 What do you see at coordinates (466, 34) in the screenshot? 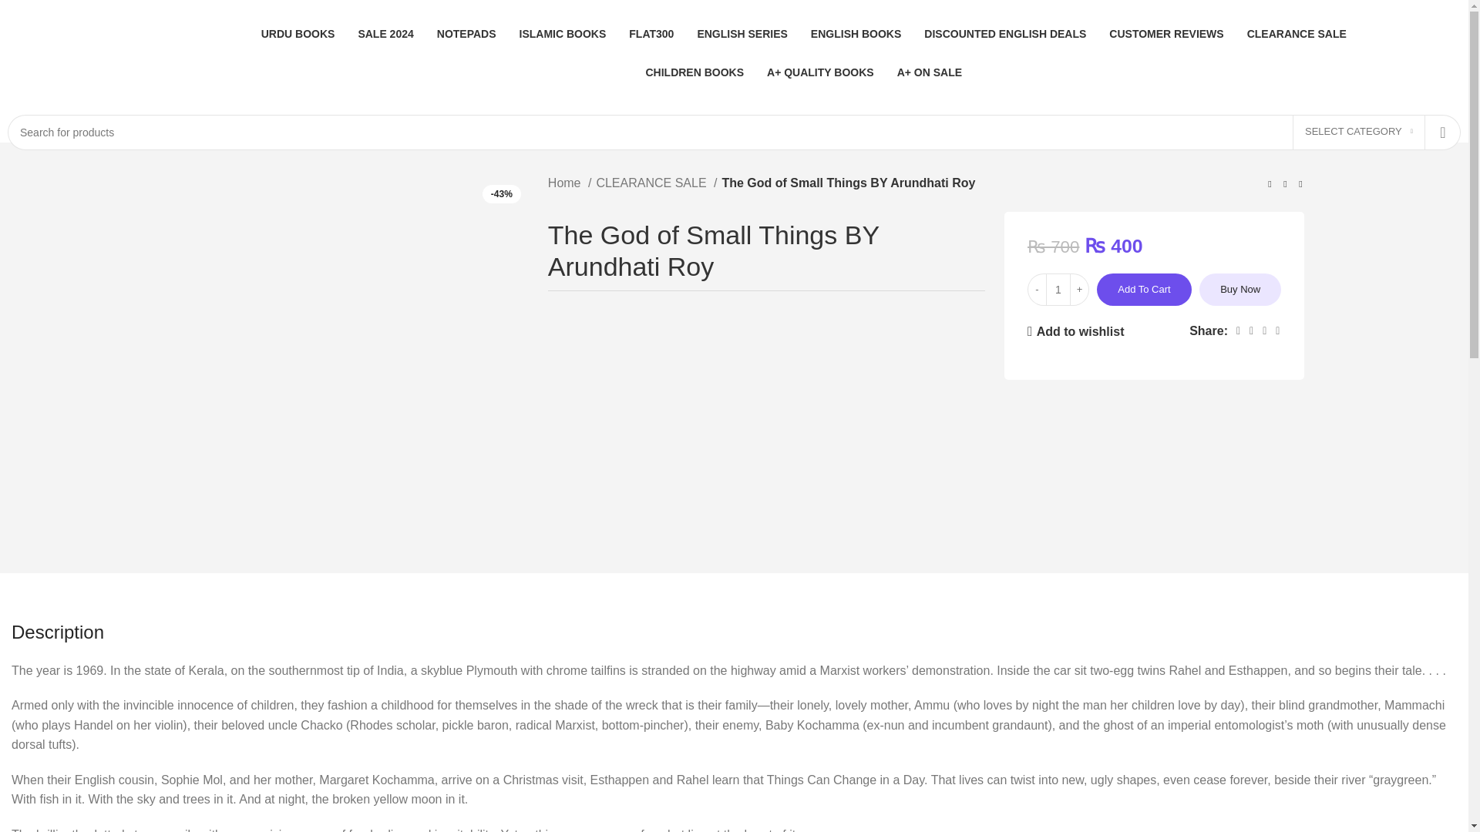
I see `NOTEPADS` at bounding box center [466, 34].